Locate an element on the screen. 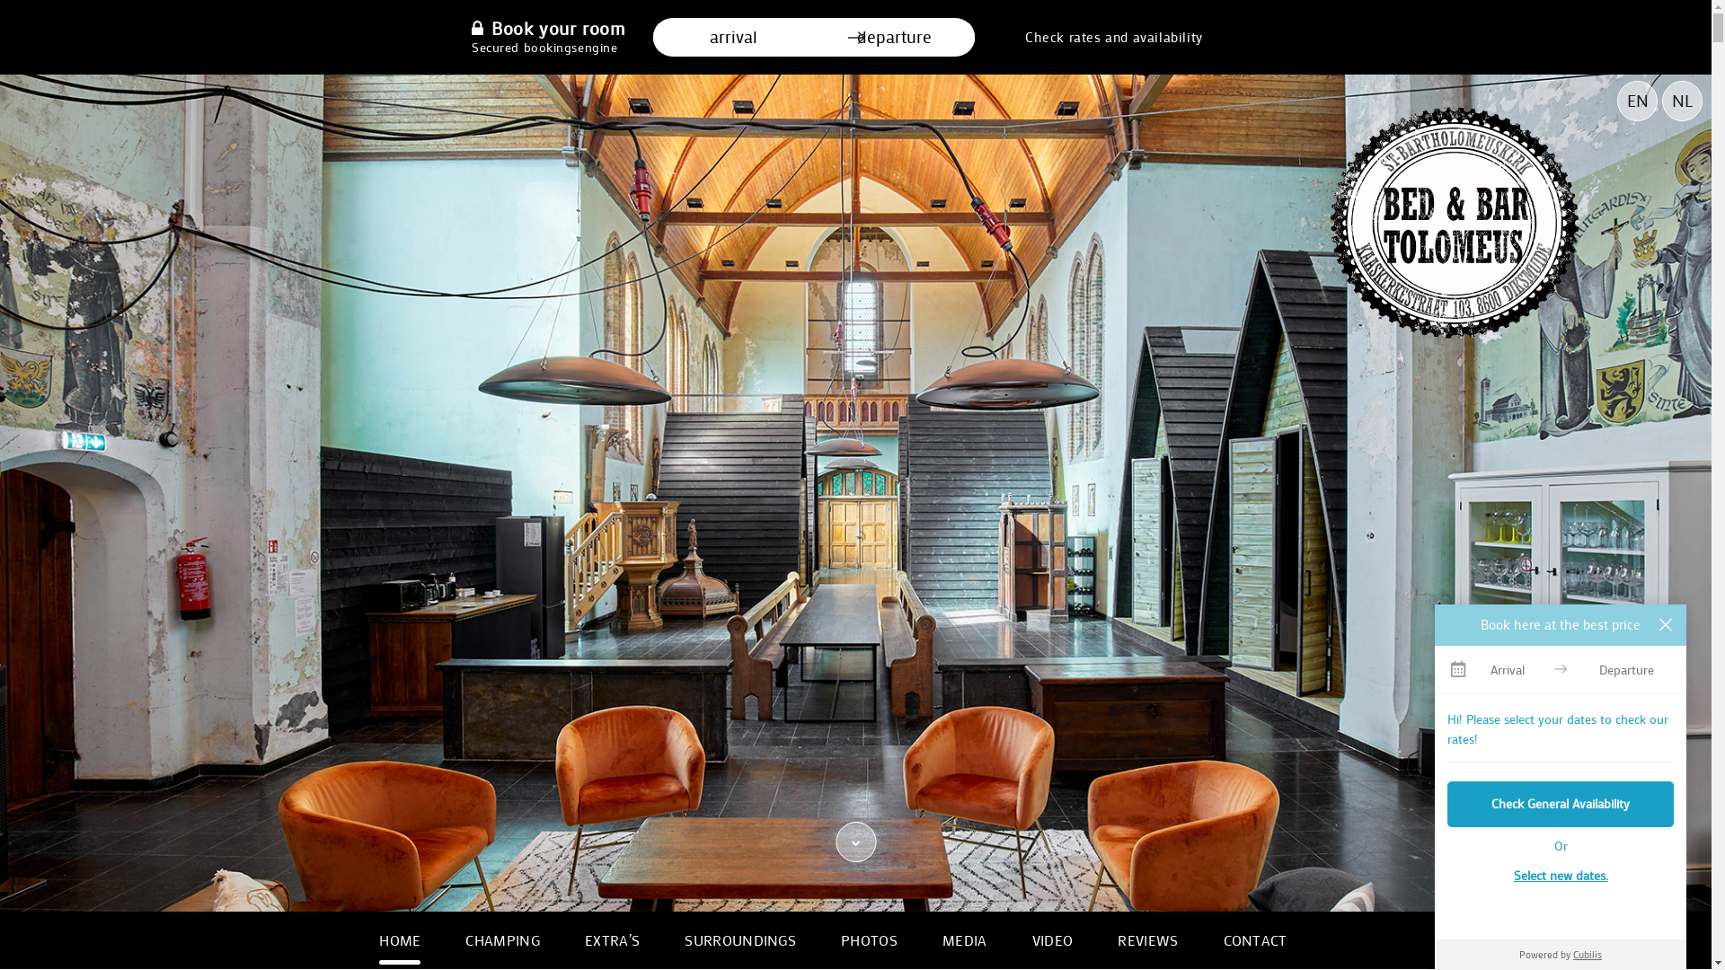 Image resolution: width=1725 pixels, height=970 pixels. Check rates and availability is located at coordinates (1114, 38).